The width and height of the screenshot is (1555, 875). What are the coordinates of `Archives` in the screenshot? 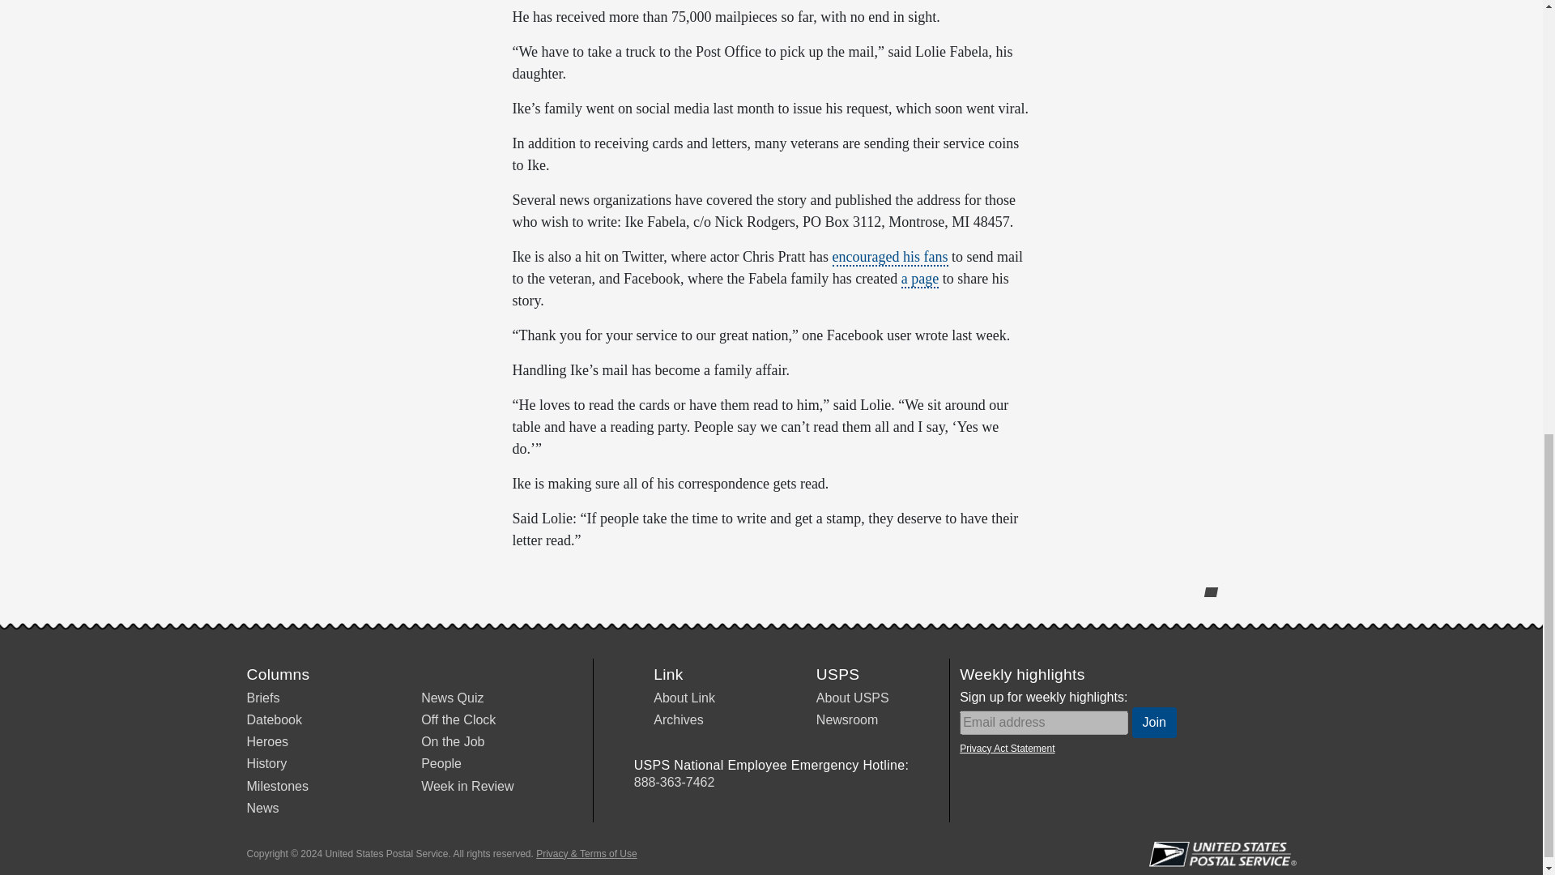 It's located at (677, 719).